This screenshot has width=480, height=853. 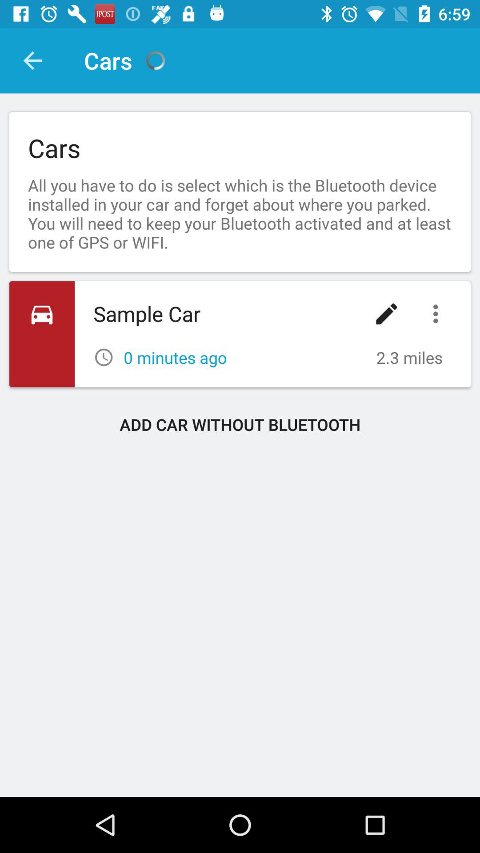 What do you see at coordinates (438, 314) in the screenshot?
I see `tap icon below the all you have` at bounding box center [438, 314].